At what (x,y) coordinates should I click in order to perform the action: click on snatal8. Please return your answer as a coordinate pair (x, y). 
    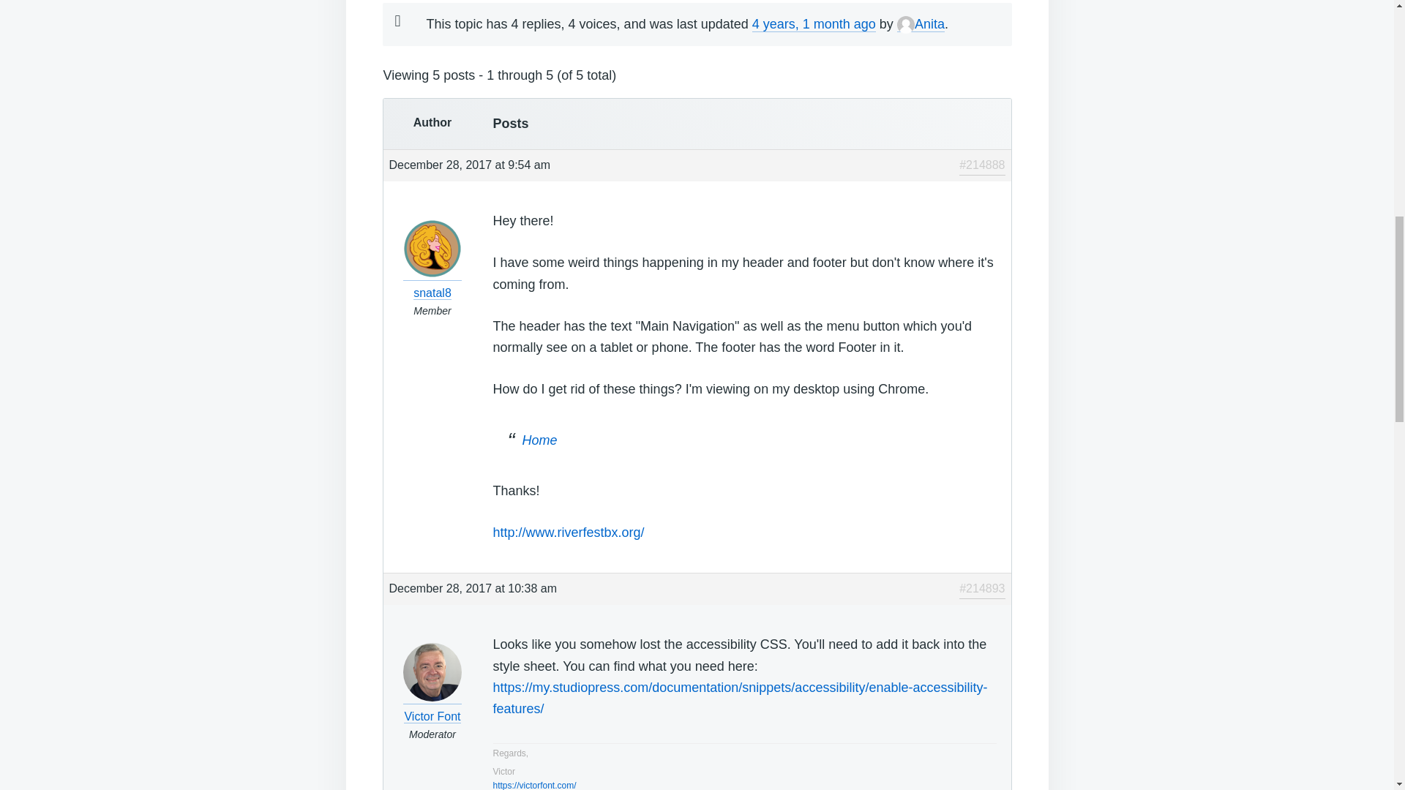
    Looking at the image, I should click on (432, 284).